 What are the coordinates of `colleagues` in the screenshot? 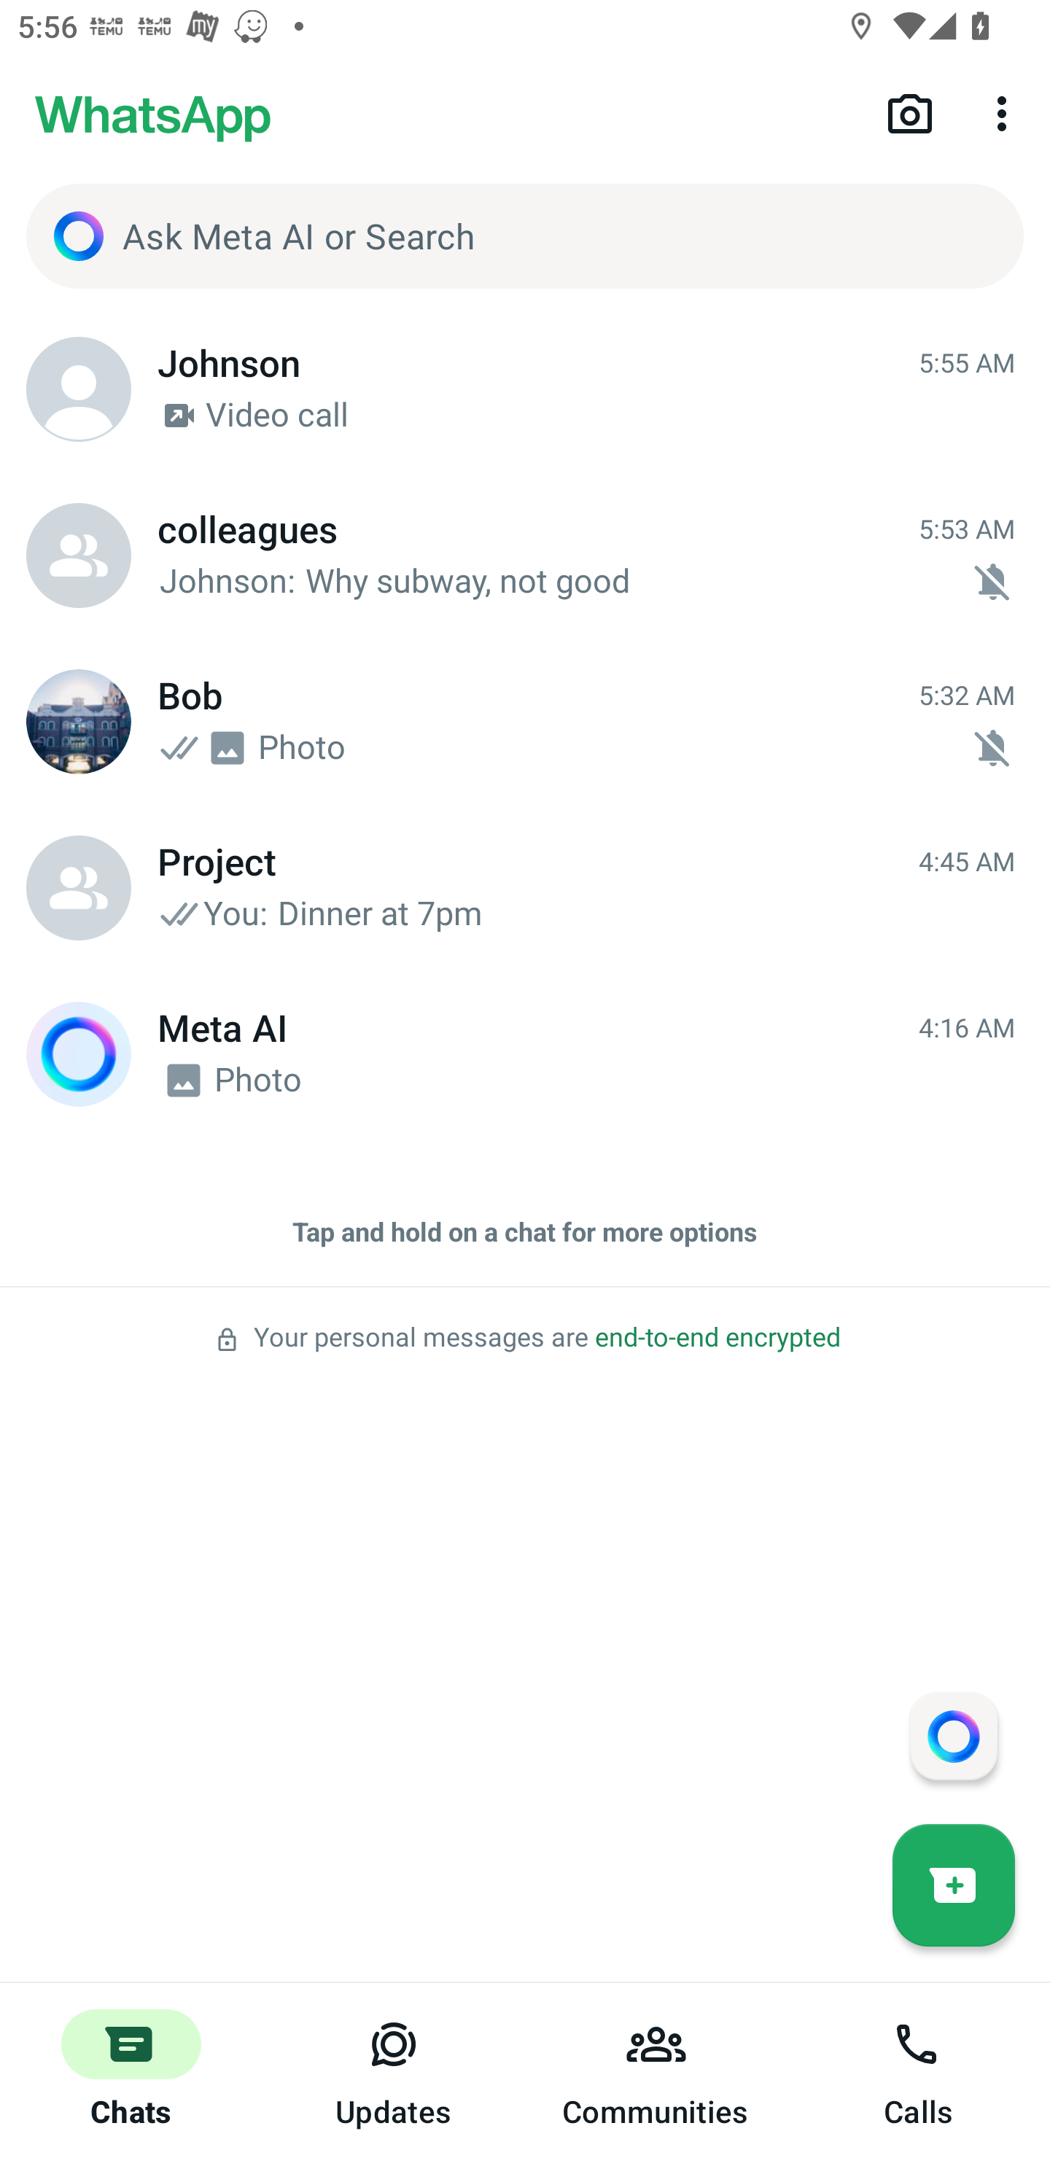 It's located at (79, 556).